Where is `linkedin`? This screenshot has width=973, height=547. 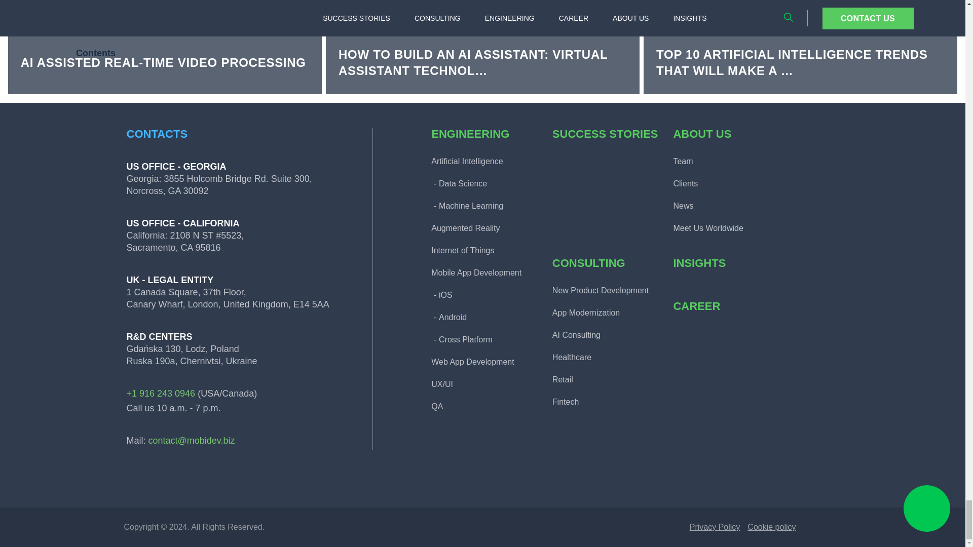 linkedin is located at coordinates (138, 479).